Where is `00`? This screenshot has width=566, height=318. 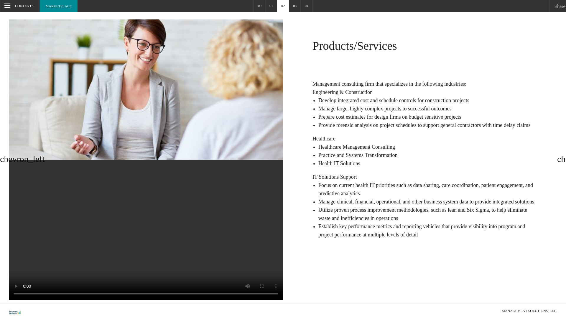 00 is located at coordinates (259, 6).